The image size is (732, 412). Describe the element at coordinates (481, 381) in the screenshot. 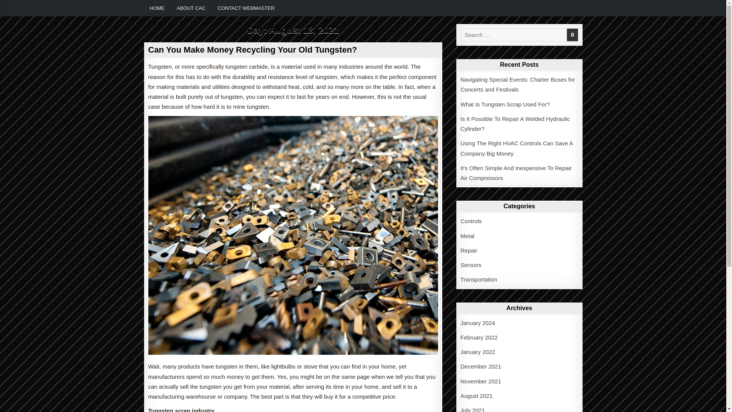

I see `November 2021` at that location.